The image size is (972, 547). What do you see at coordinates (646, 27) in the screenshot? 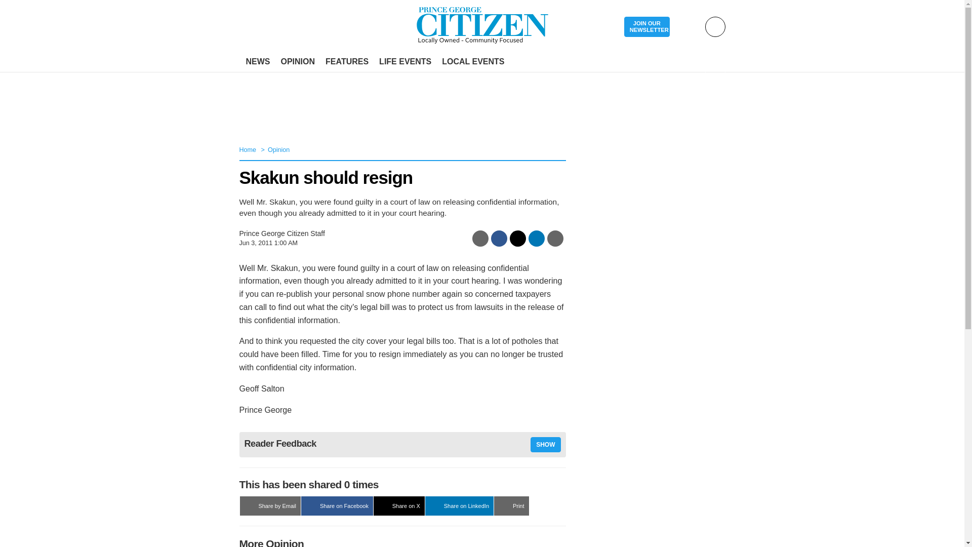
I see `JOIN OUR NEWSLETTER` at bounding box center [646, 27].